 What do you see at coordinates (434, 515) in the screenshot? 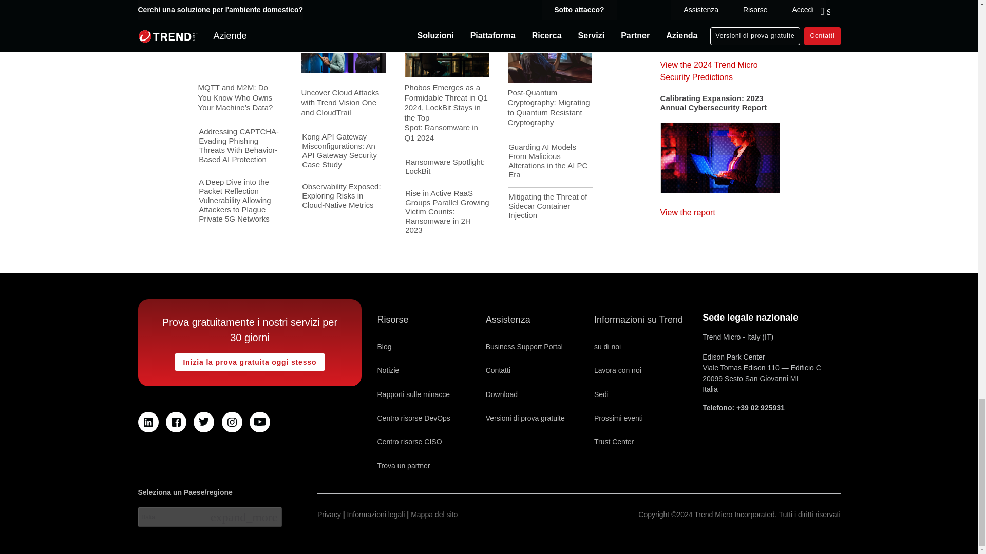
I see `Site map` at bounding box center [434, 515].